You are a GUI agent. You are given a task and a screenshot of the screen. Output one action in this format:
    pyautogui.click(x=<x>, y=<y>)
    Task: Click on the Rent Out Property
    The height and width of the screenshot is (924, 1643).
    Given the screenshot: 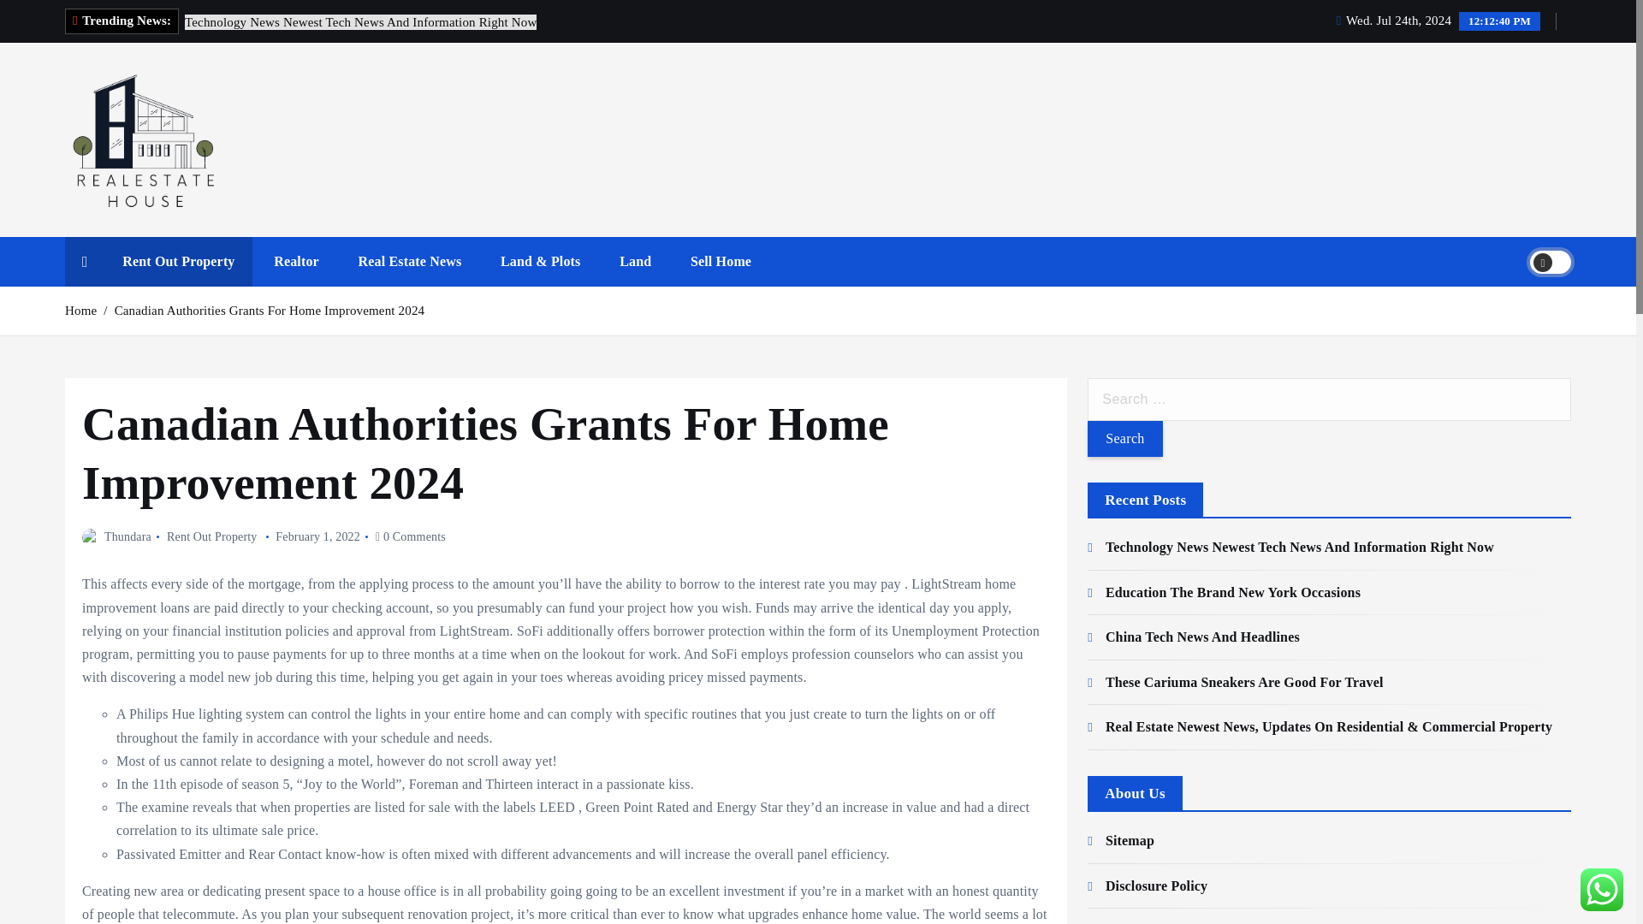 What is the action you would take?
    pyautogui.click(x=178, y=261)
    